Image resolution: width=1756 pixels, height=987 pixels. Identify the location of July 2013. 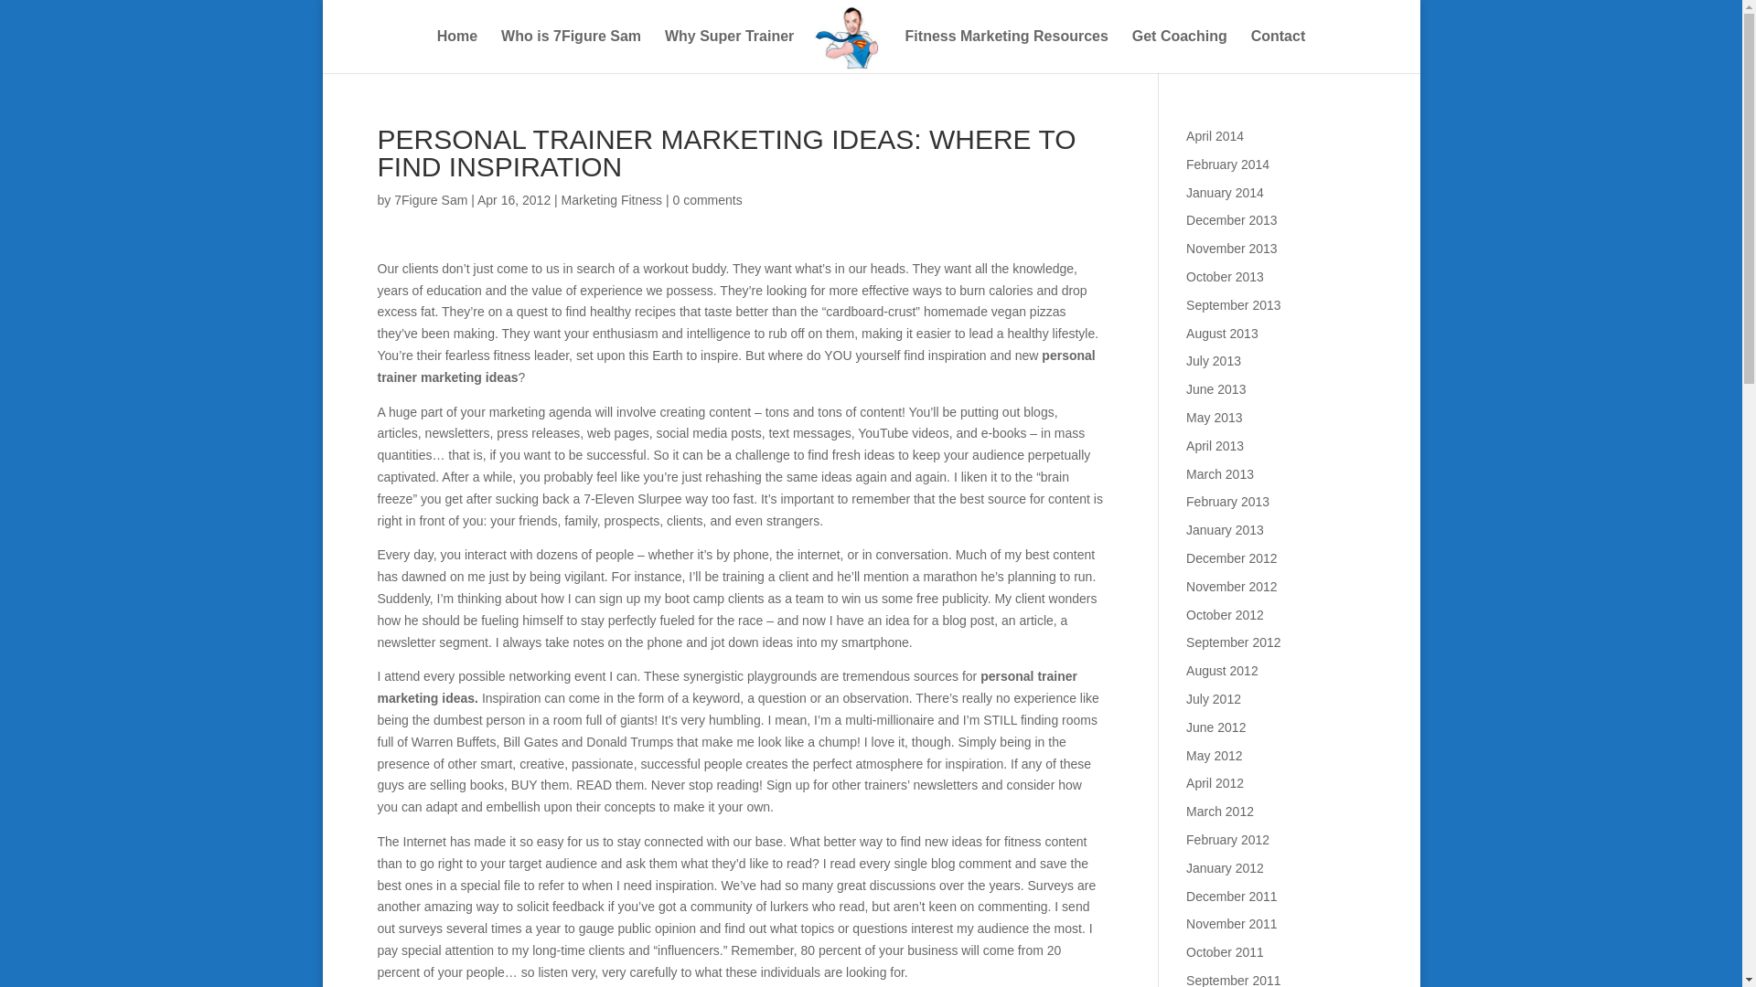
(1214, 360).